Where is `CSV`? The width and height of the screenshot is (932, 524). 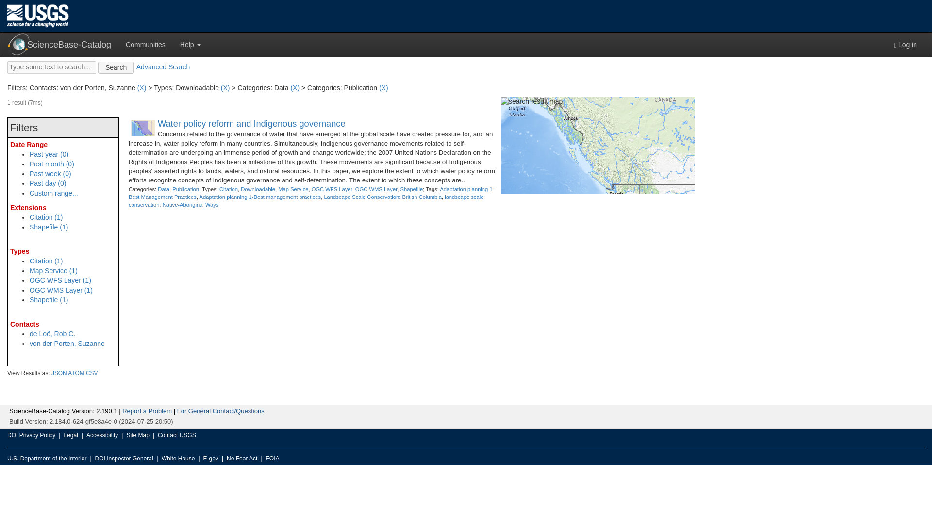
CSV is located at coordinates (91, 373).